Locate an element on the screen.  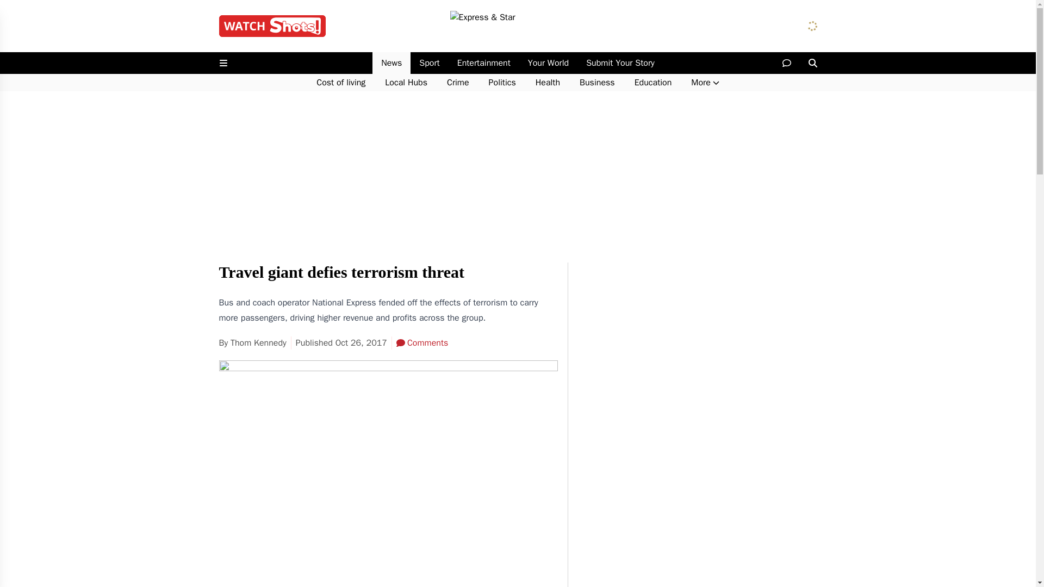
Entertainment is located at coordinates (484, 63).